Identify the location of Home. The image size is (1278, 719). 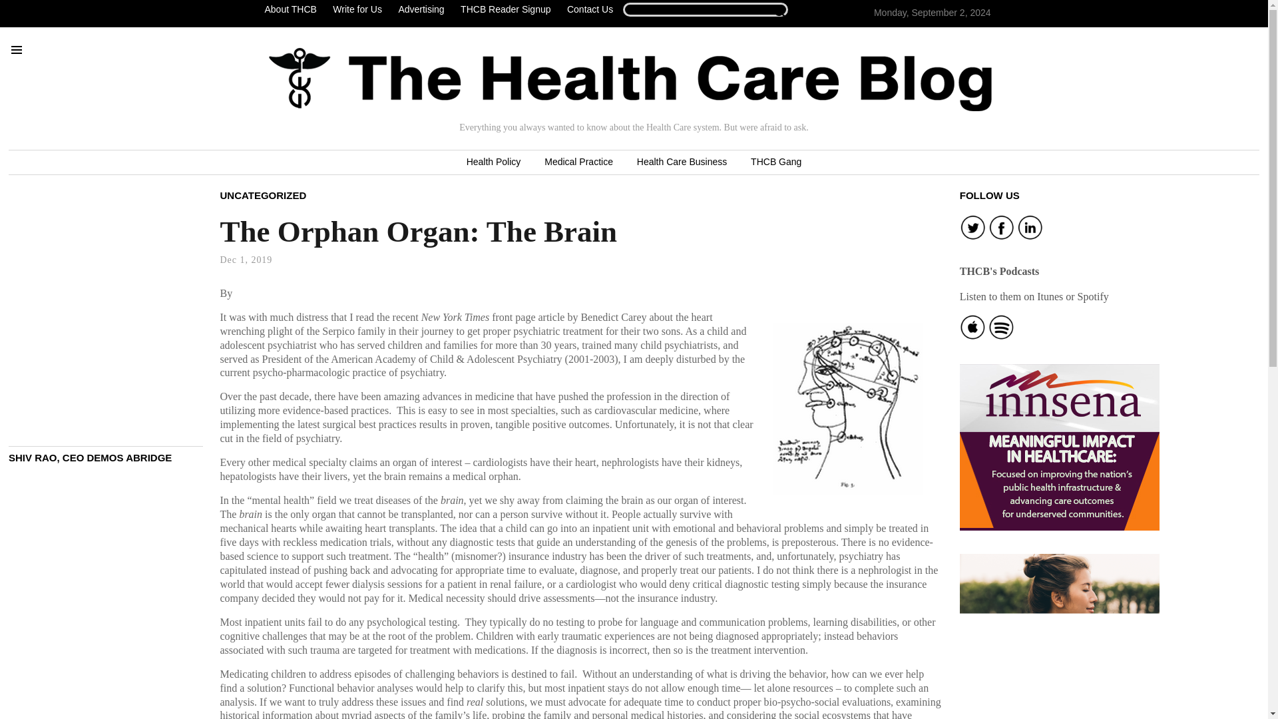
(630, 79).